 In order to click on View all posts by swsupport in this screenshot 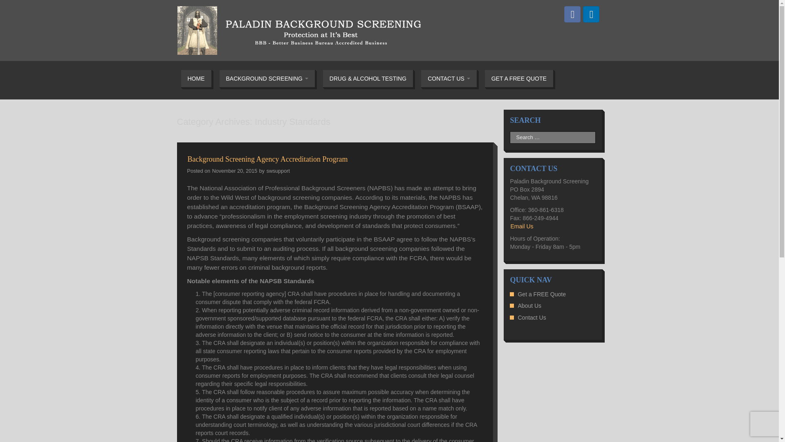, I will do `click(278, 171)`.